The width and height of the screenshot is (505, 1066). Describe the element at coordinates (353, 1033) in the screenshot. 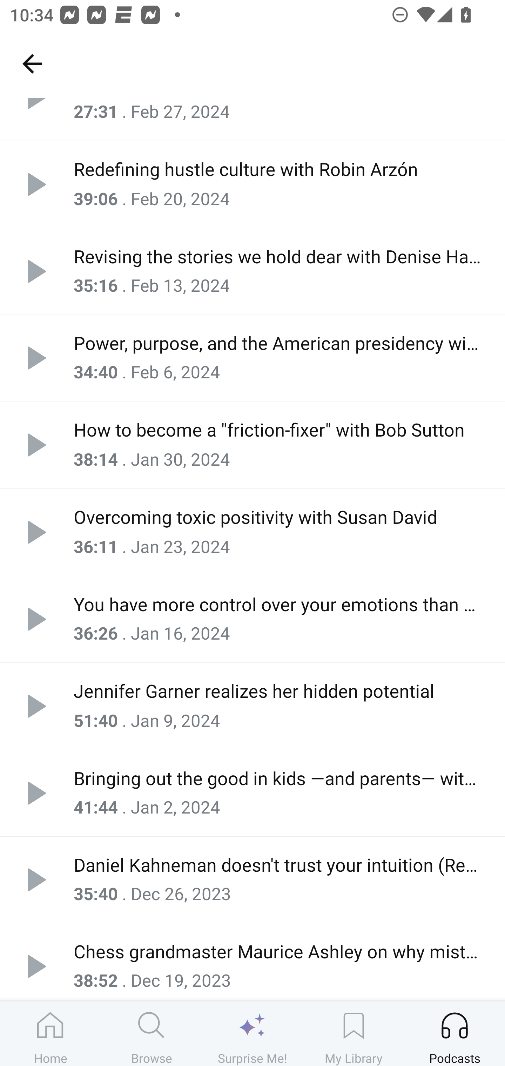

I see `My Library` at that location.